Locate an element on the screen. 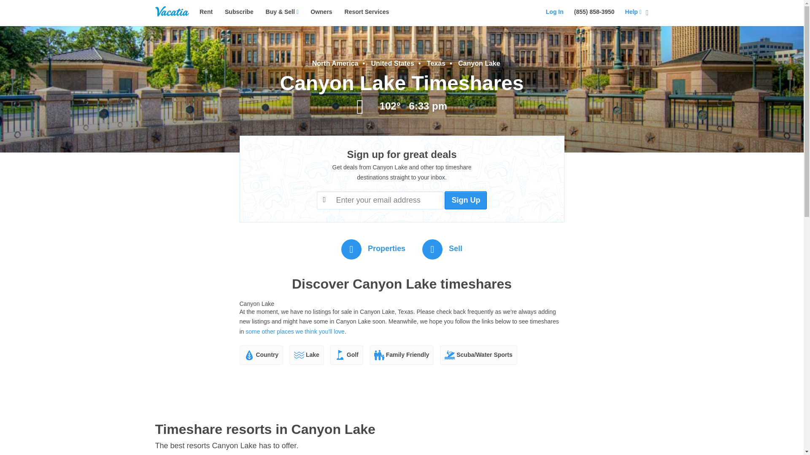  Resort Services is located at coordinates (367, 12).